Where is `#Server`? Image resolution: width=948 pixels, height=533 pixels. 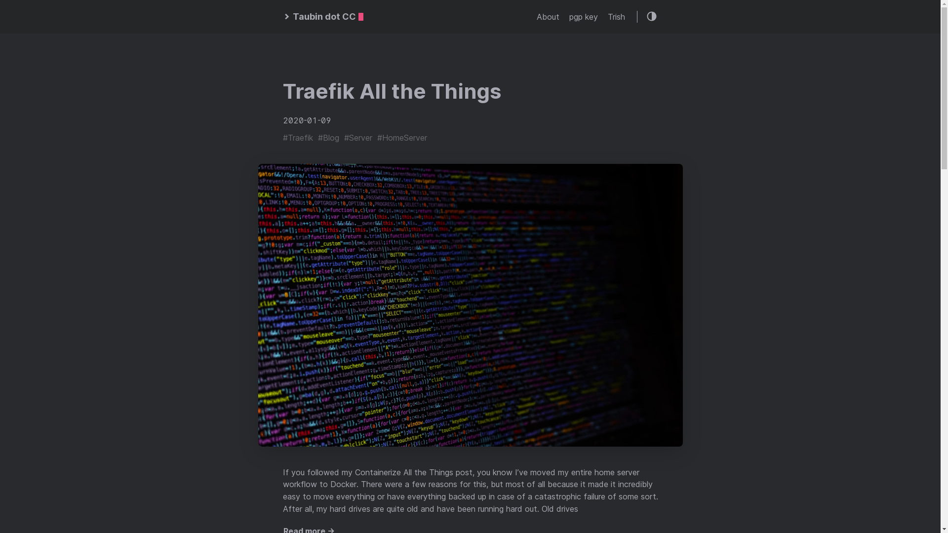 #Server is located at coordinates (357, 138).